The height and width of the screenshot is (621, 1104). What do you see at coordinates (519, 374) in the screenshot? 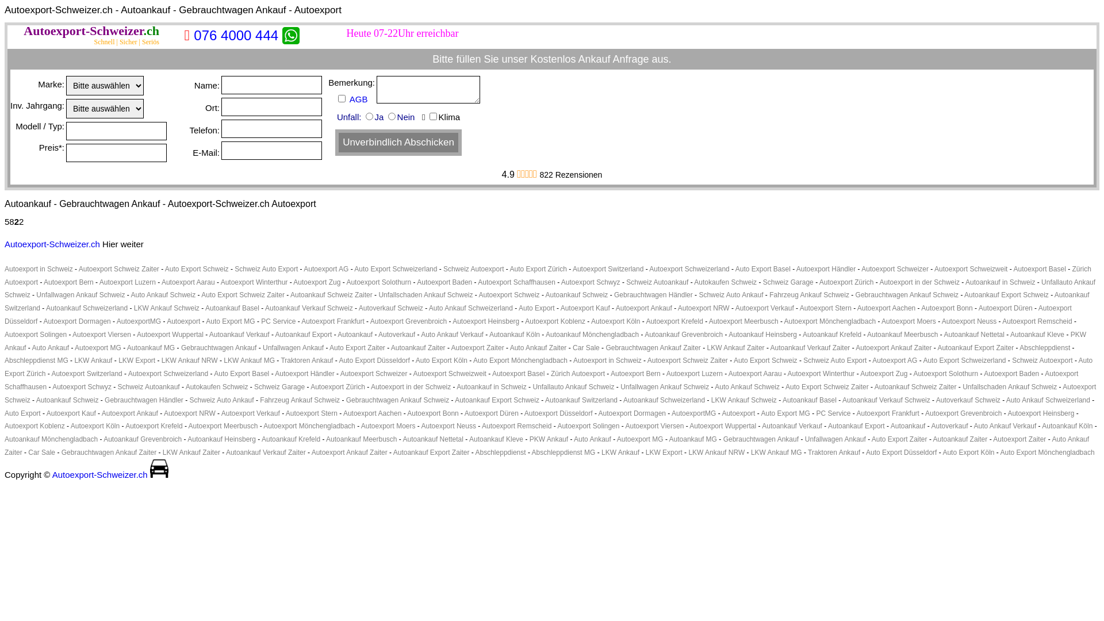
I see `Autoexport Basel` at bounding box center [519, 374].